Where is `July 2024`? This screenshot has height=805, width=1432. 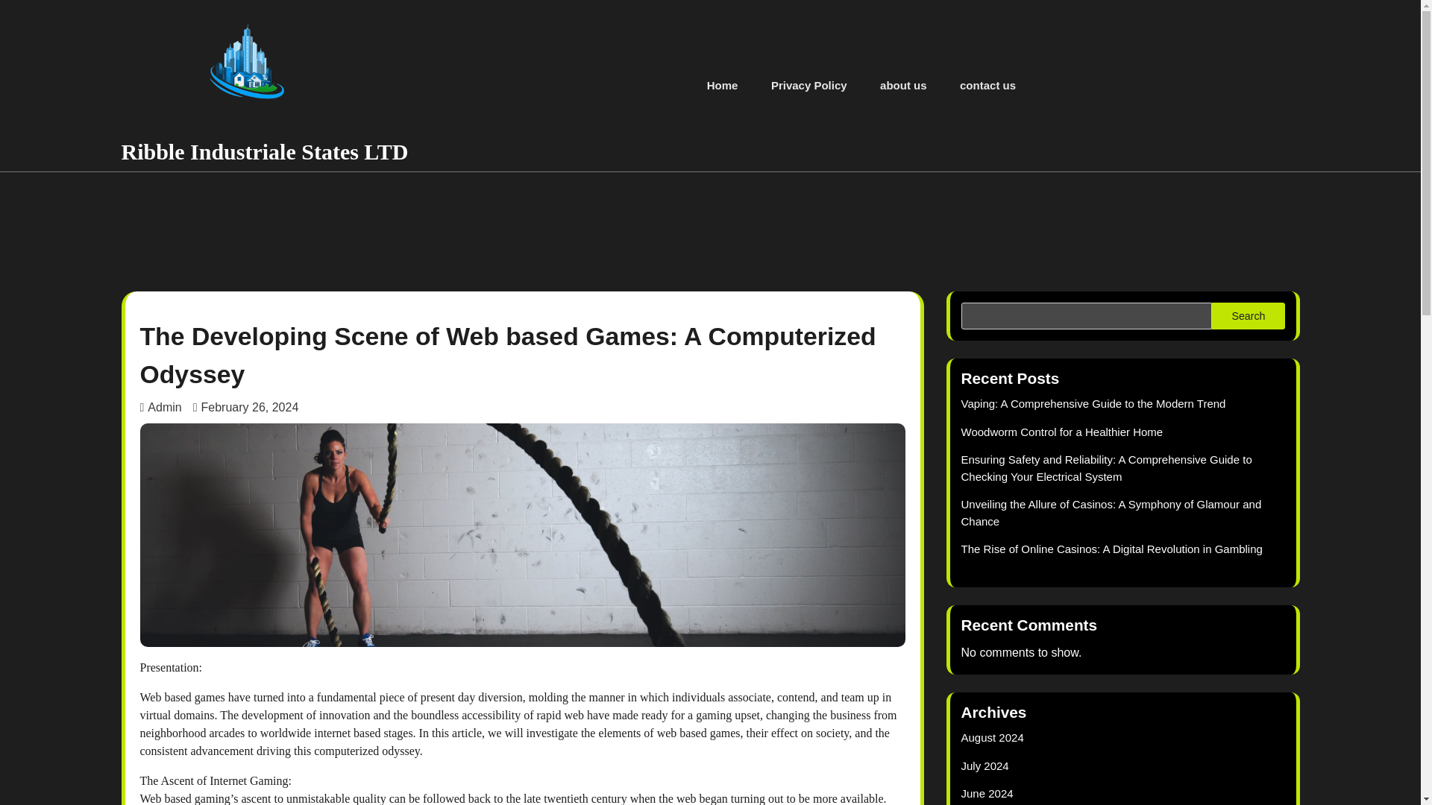 July 2024 is located at coordinates (984, 765).